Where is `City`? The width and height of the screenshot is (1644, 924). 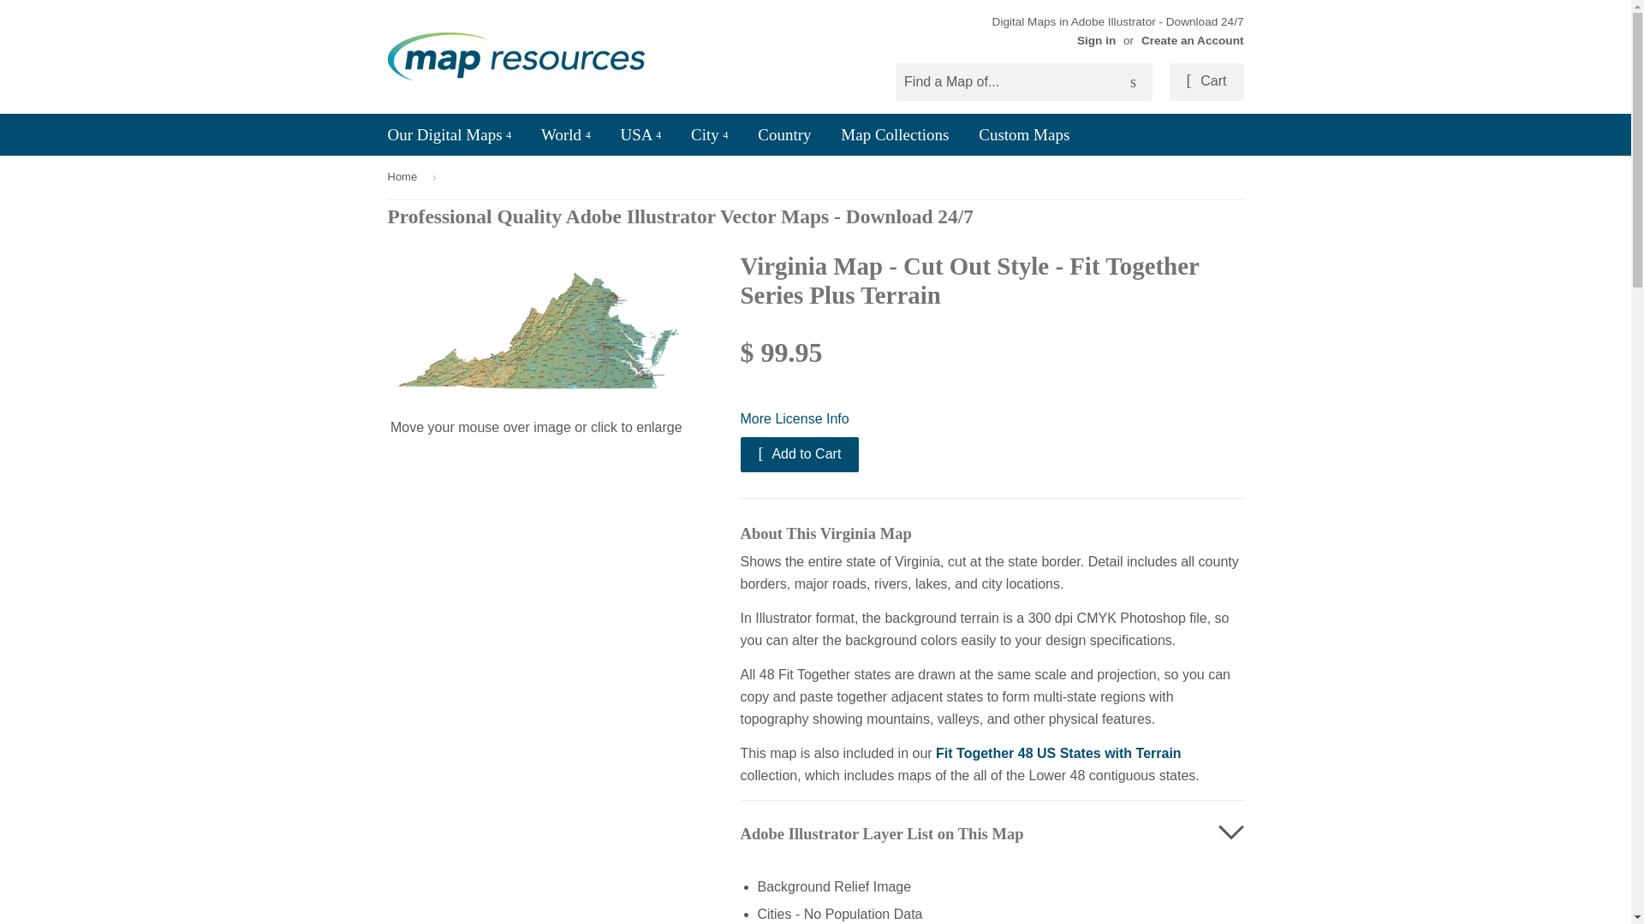 City is located at coordinates (709, 133).